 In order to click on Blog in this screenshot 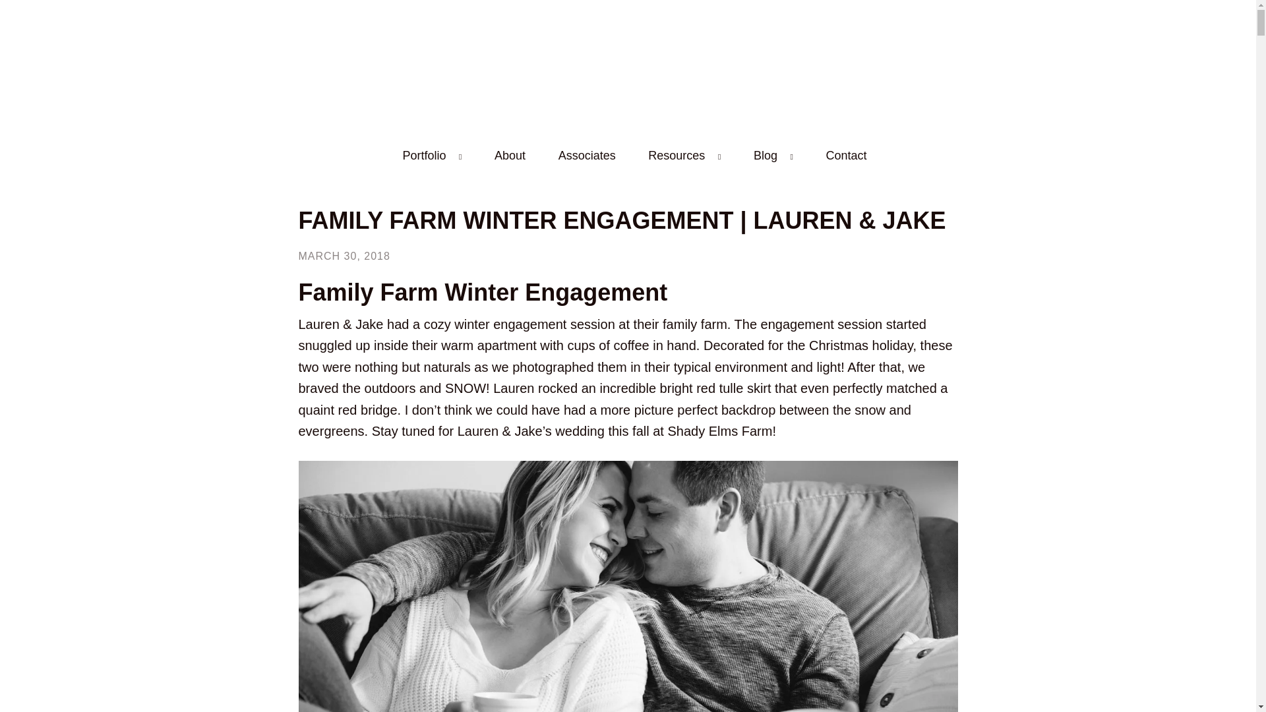, I will do `click(766, 156)`.